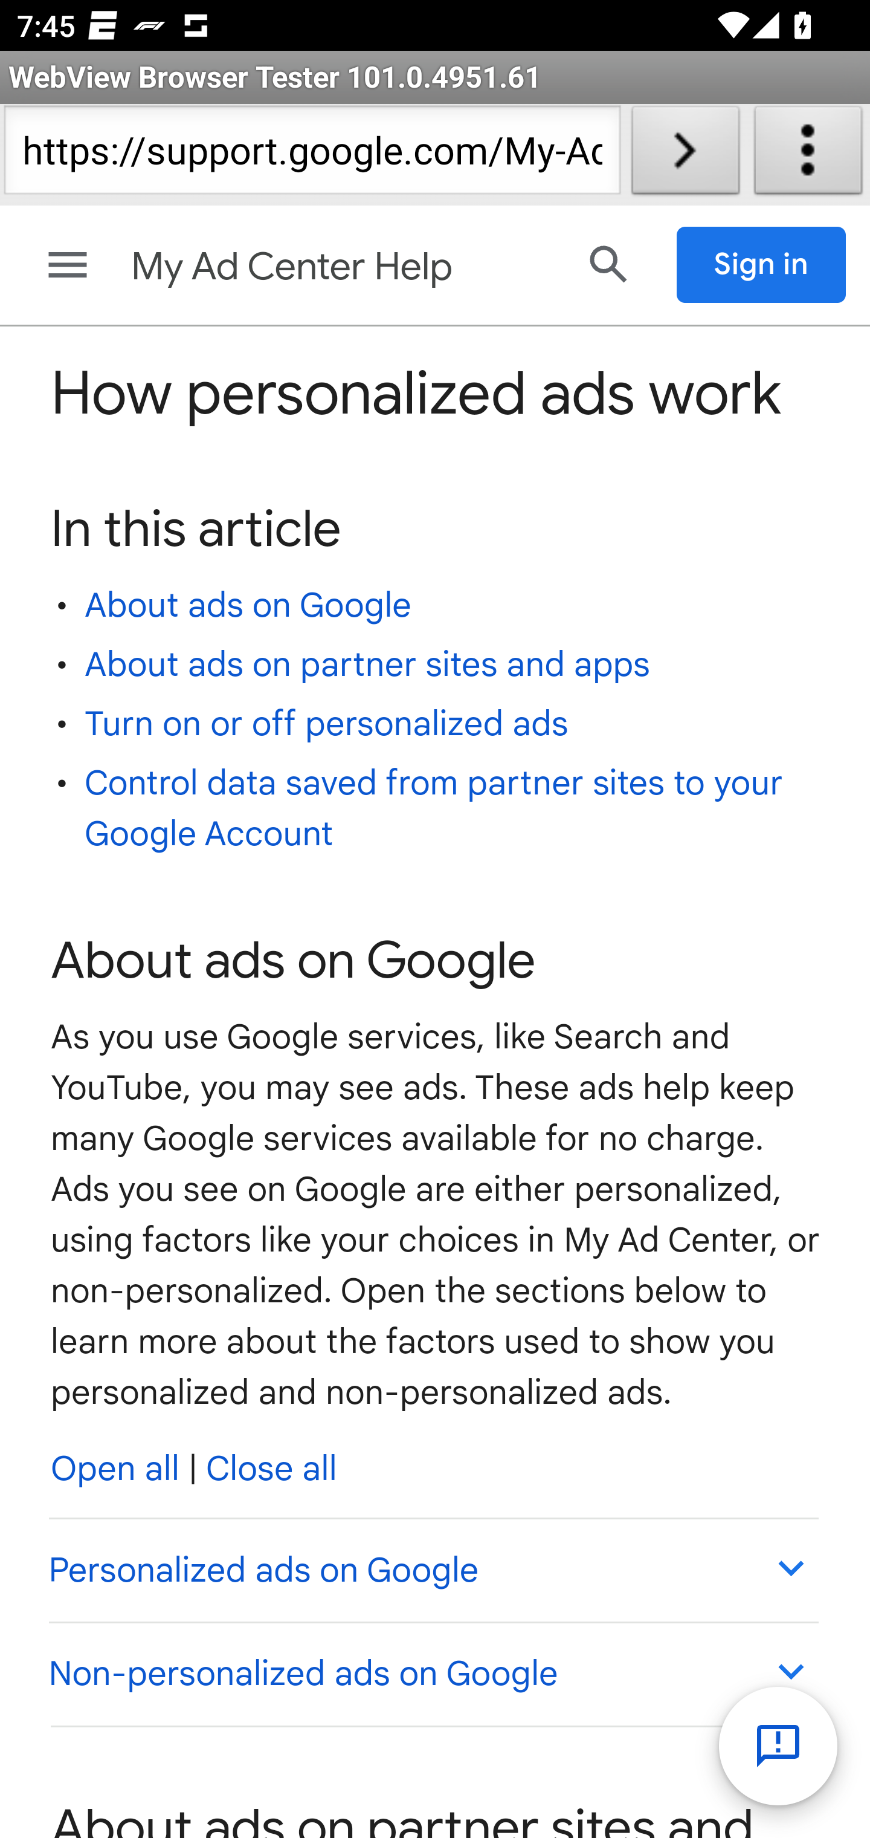  What do you see at coordinates (367, 664) in the screenshot?
I see `About ads on partner sites and apps` at bounding box center [367, 664].